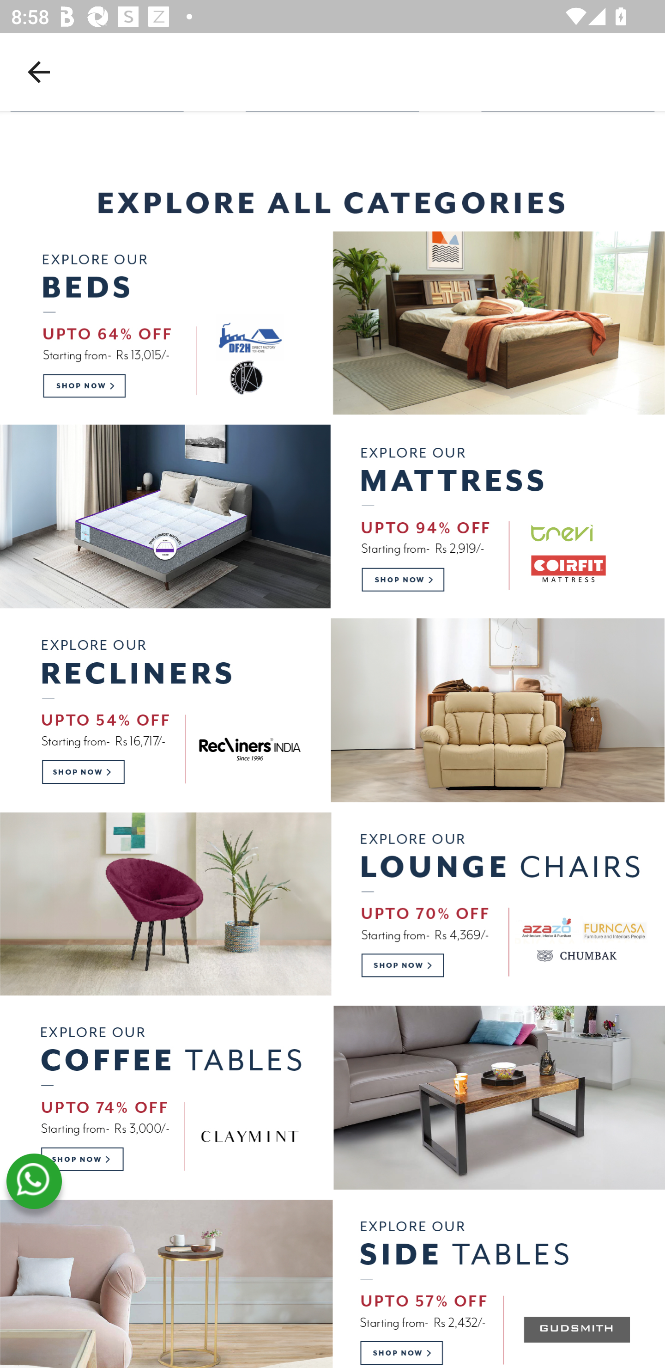 This screenshot has height=1368, width=665. Describe the element at coordinates (332, 323) in the screenshot. I see `VMI_Explore_brands_Beds` at that location.